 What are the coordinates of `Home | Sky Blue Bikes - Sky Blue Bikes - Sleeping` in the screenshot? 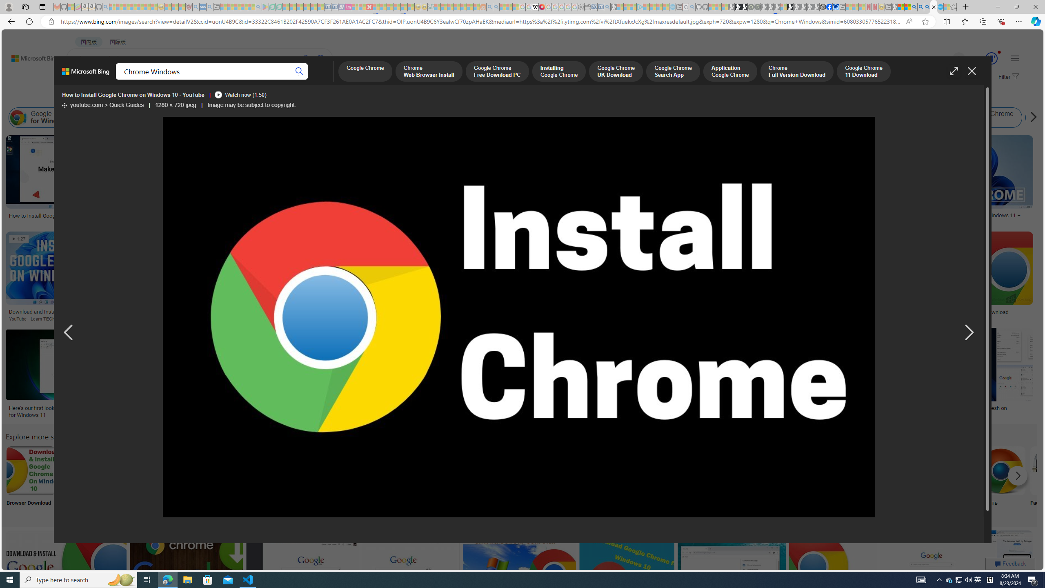 It's located at (672, 7).